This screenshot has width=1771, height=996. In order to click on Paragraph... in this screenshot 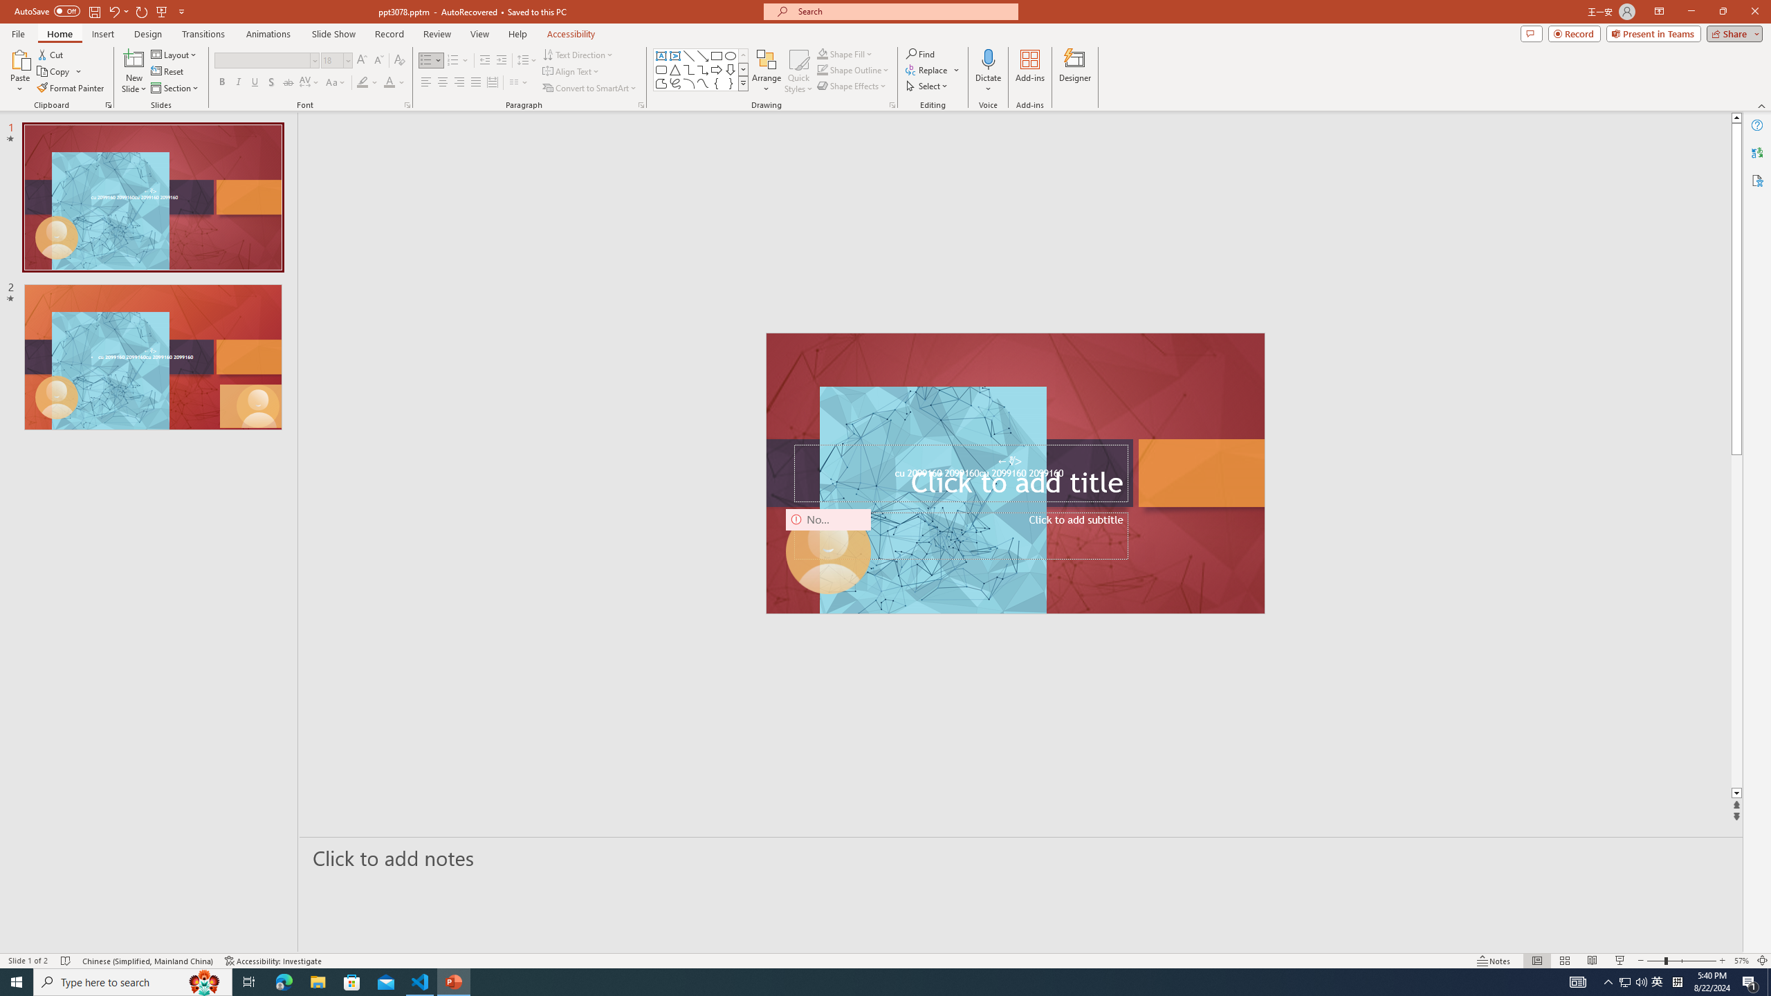, I will do `click(641, 105)`.